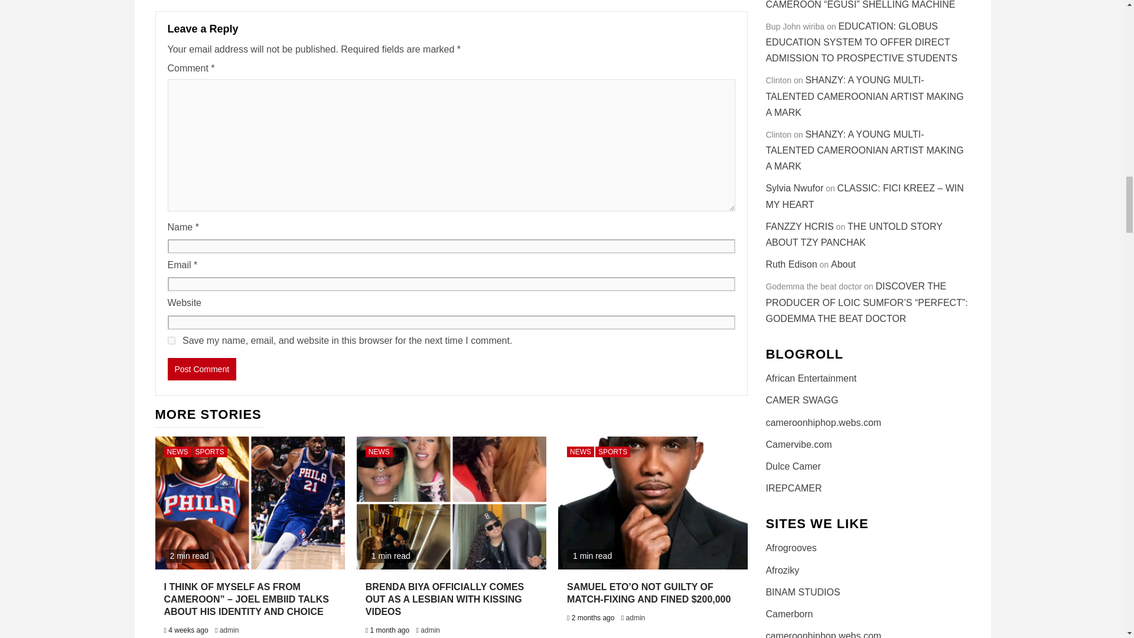  What do you see at coordinates (789, 614) in the screenshot?
I see `cameroonian social network` at bounding box center [789, 614].